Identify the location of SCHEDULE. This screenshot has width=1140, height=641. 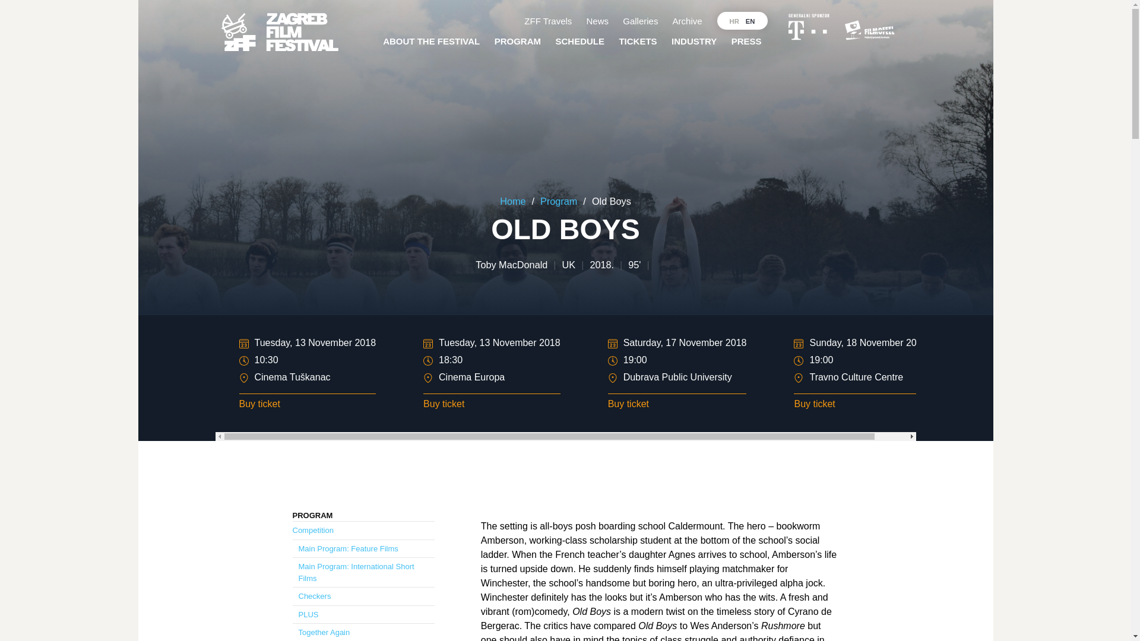
(579, 42).